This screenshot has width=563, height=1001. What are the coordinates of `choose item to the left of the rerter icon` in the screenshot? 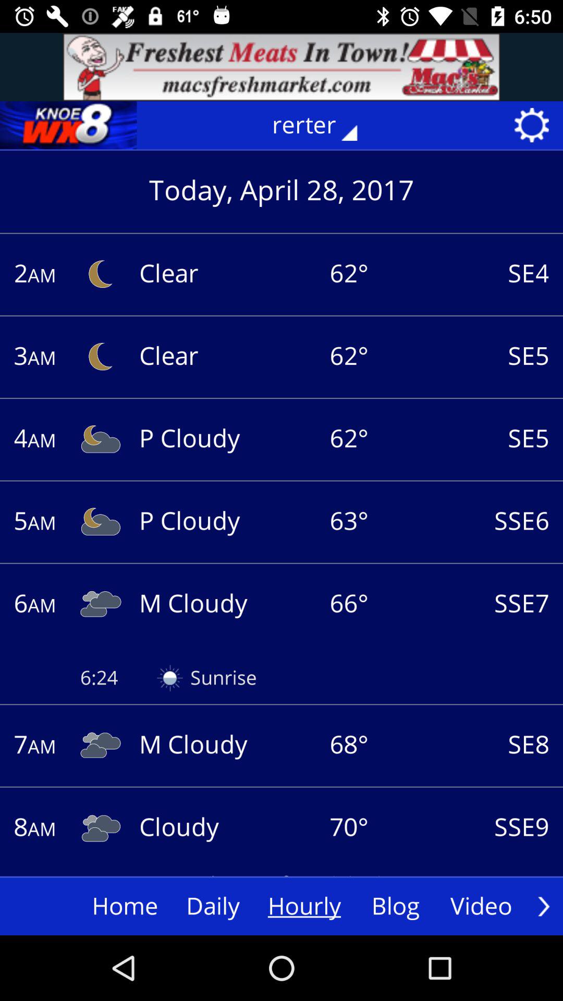 It's located at (68, 125).